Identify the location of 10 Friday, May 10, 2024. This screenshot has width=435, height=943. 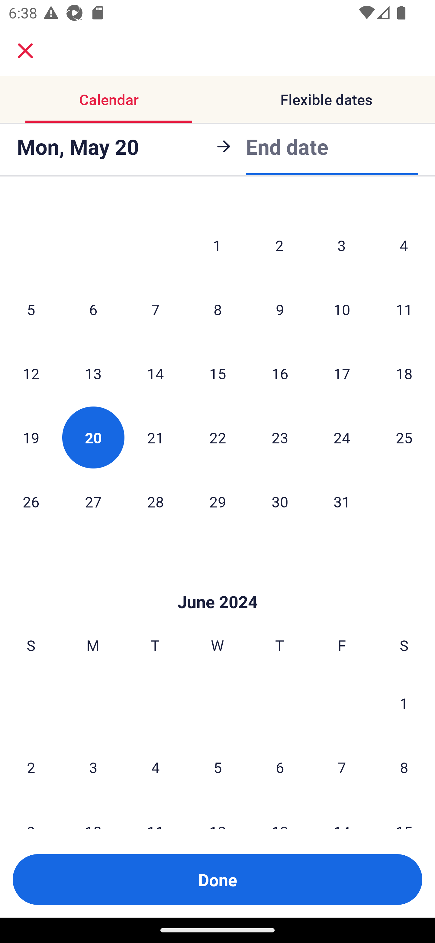
(342, 309).